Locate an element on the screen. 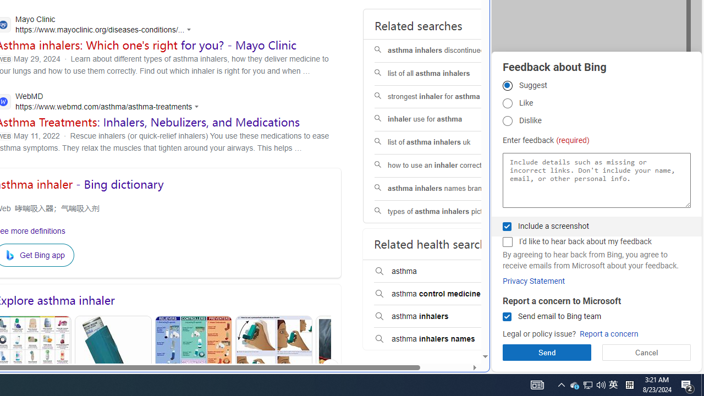 The image size is (704, 396). asthma inhalers discontinued is located at coordinates (444, 51).